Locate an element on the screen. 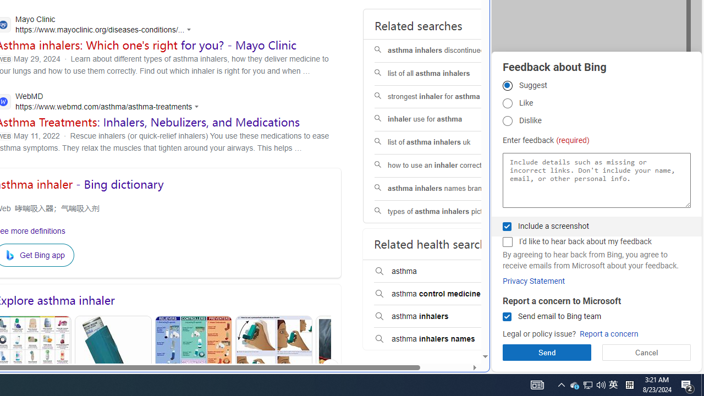 The image size is (704, 396). asthma inhalers discontinued is located at coordinates (444, 51).